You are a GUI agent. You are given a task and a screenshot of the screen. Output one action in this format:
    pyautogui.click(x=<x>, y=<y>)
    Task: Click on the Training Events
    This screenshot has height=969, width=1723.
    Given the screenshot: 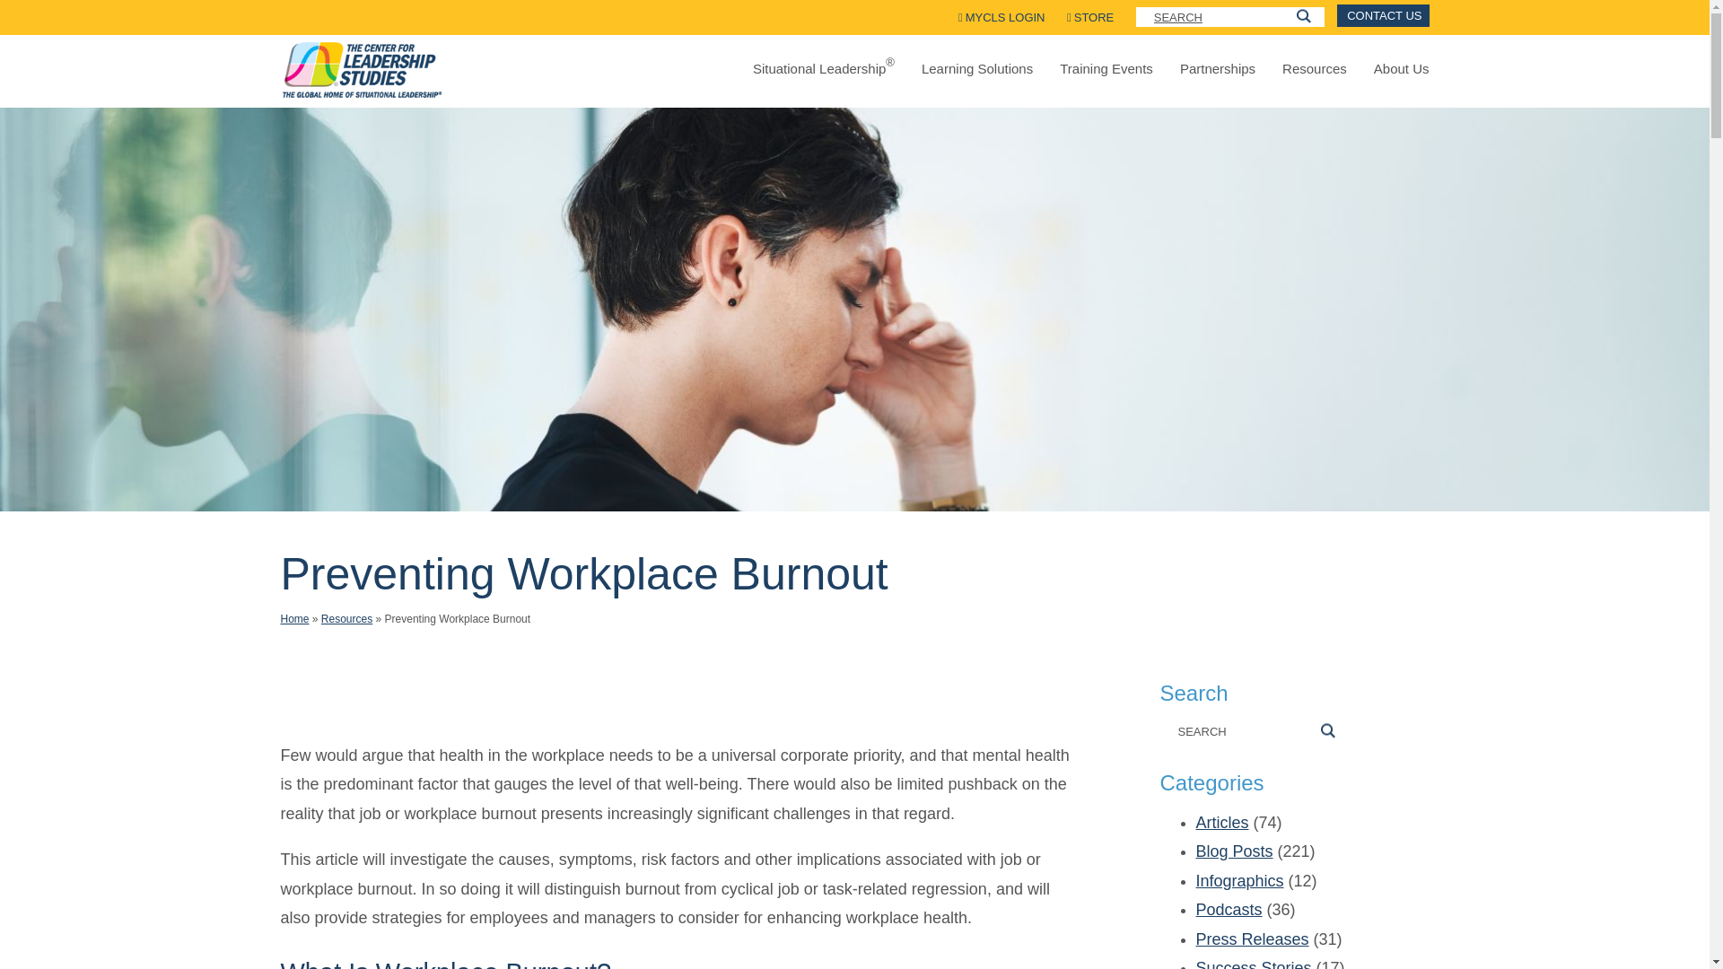 What is the action you would take?
    pyautogui.click(x=1106, y=68)
    